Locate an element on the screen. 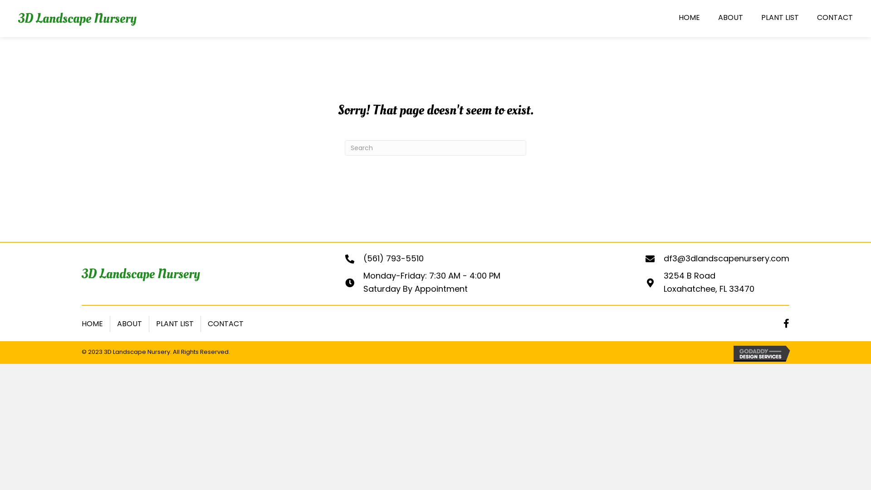 This screenshot has height=490, width=871. HOME is located at coordinates (690, 19).